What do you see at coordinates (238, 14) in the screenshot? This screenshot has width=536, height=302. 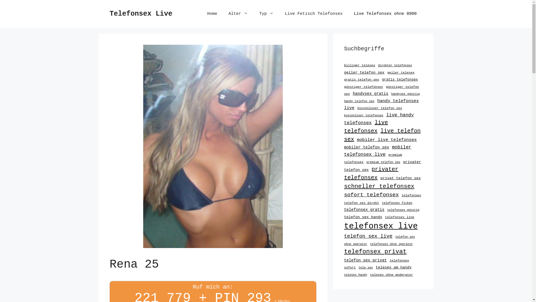 I see `Alter` at bounding box center [238, 14].